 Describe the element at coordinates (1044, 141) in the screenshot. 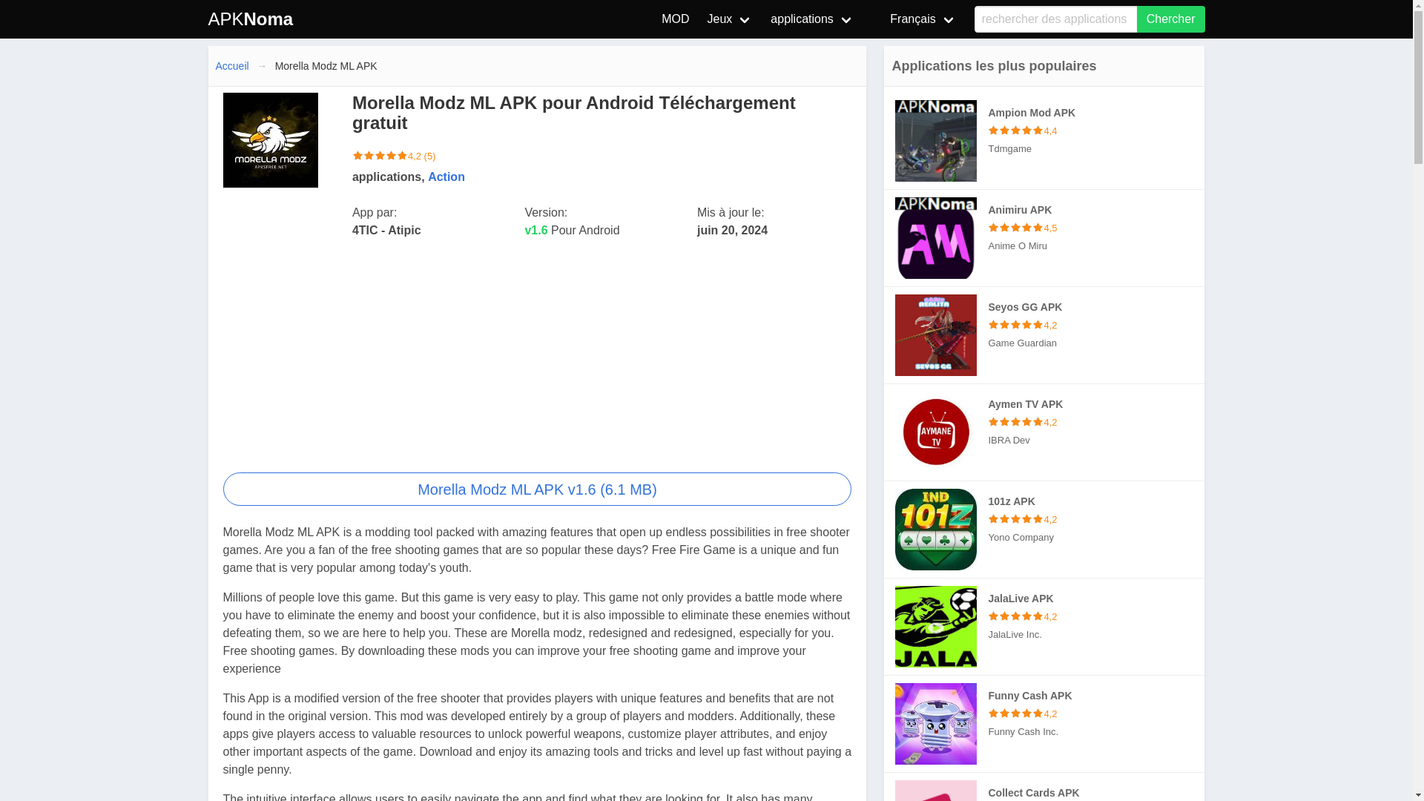

I see `Ampion Mod APK APK` at that location.